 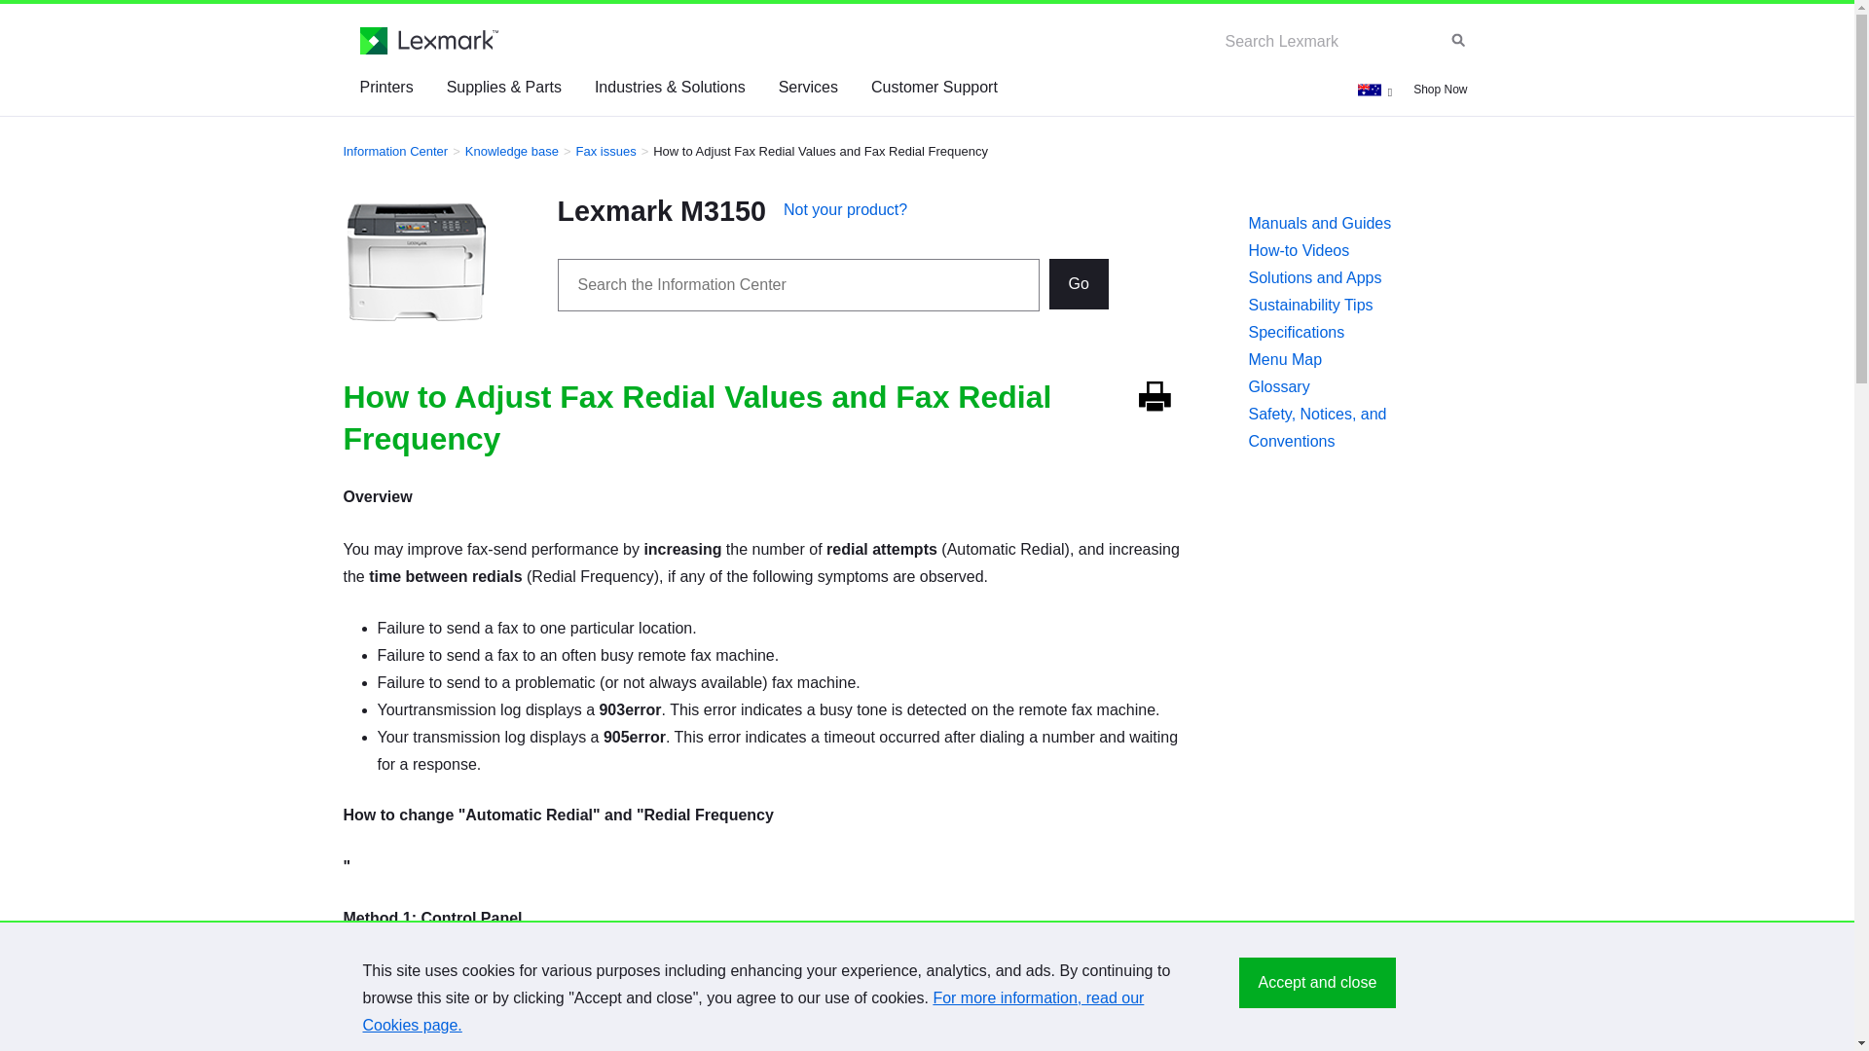 I want to click on Opens a new tab for Safety, Notices, and Conventions, so click(x=1349, y=427).